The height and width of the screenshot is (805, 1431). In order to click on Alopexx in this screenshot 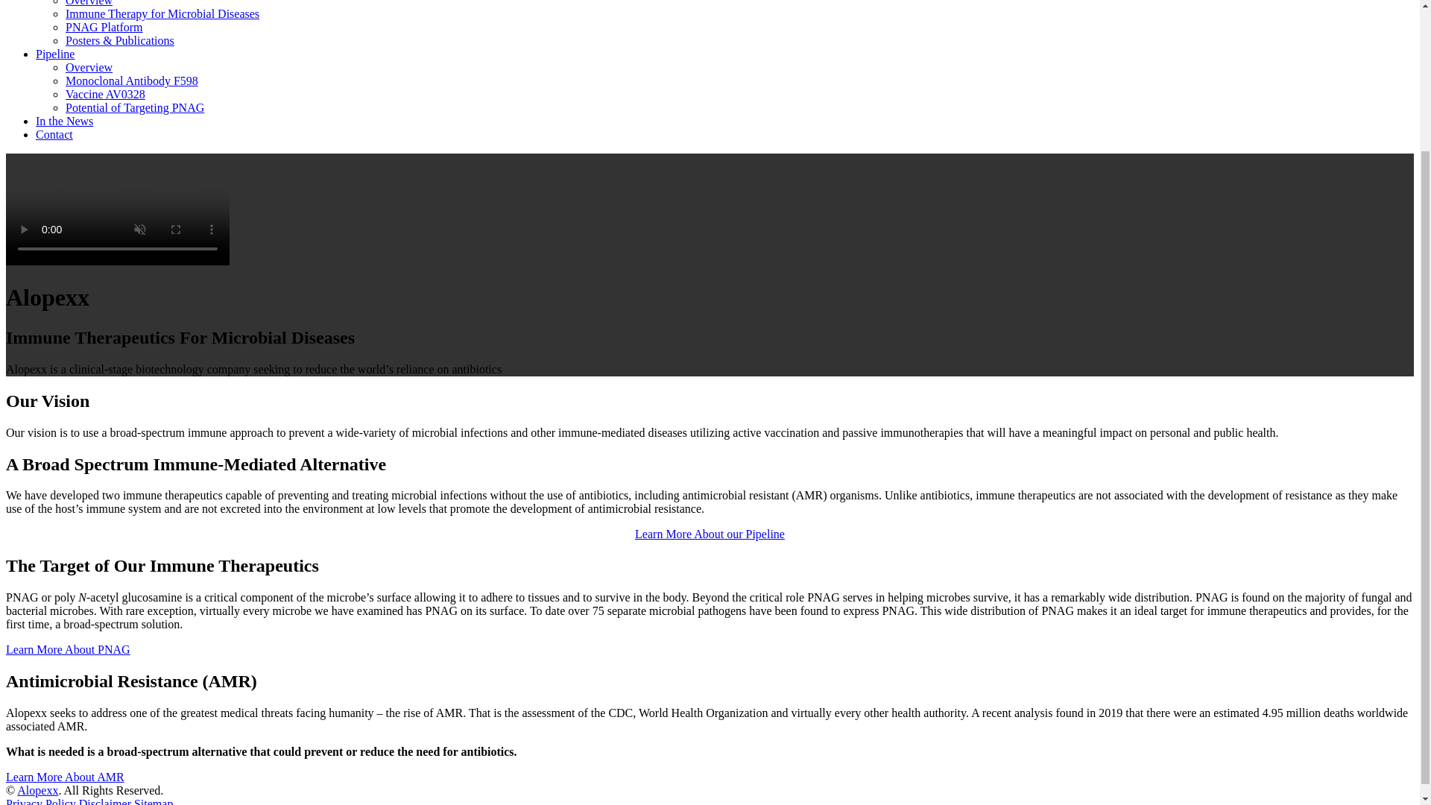, I will do `click(37, 790)`.